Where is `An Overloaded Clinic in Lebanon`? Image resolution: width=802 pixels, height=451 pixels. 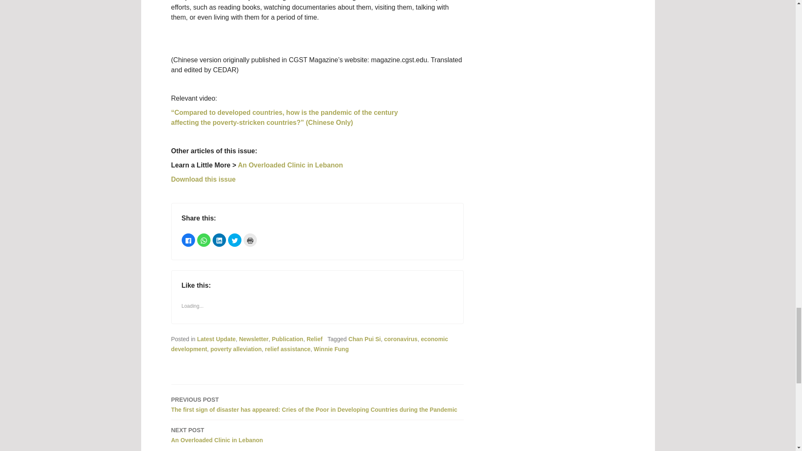 An Overloaded Clinic in Lebanon is located at coordinates (290, 165).